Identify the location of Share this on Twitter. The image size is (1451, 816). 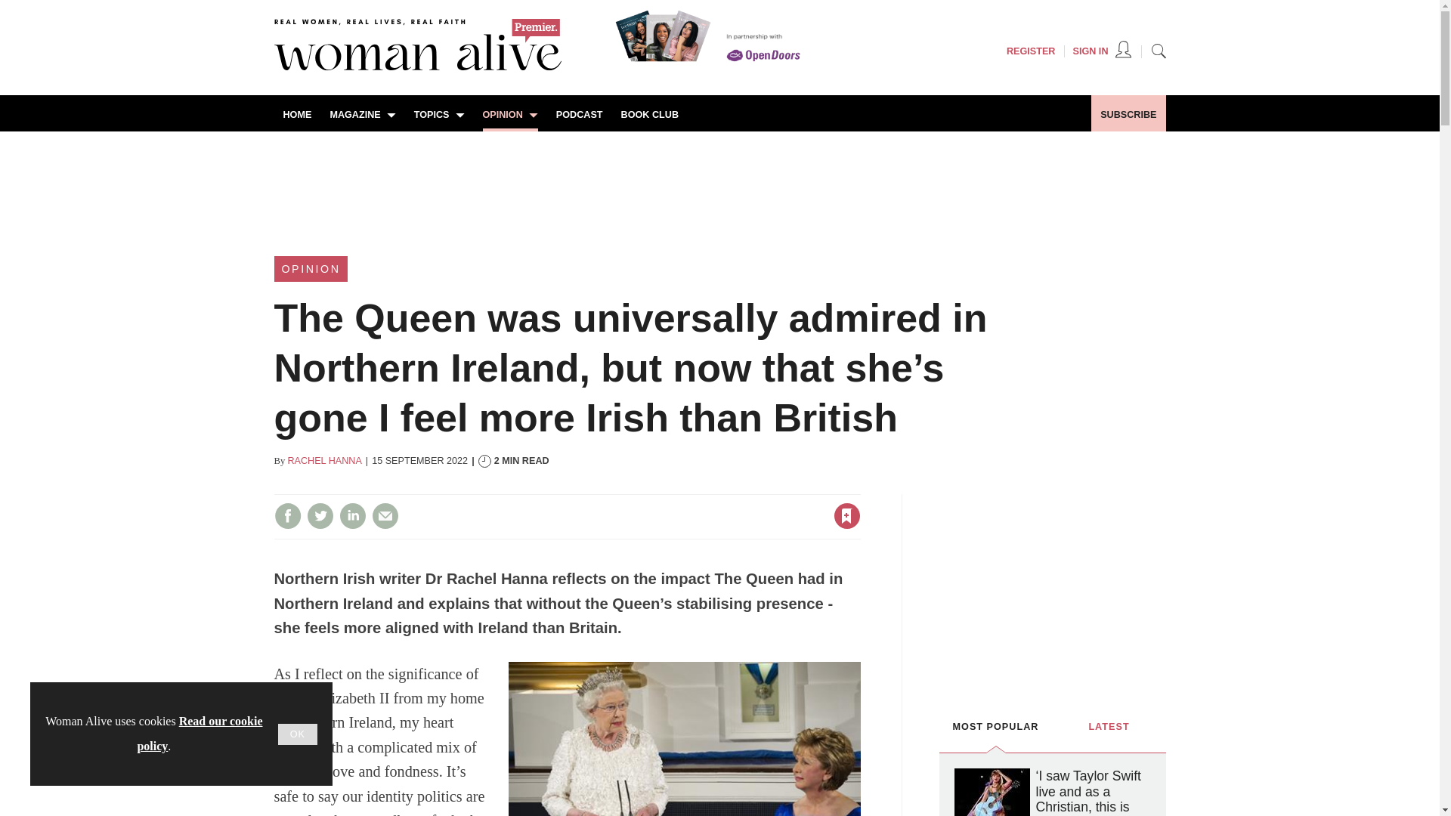
(320, 515).